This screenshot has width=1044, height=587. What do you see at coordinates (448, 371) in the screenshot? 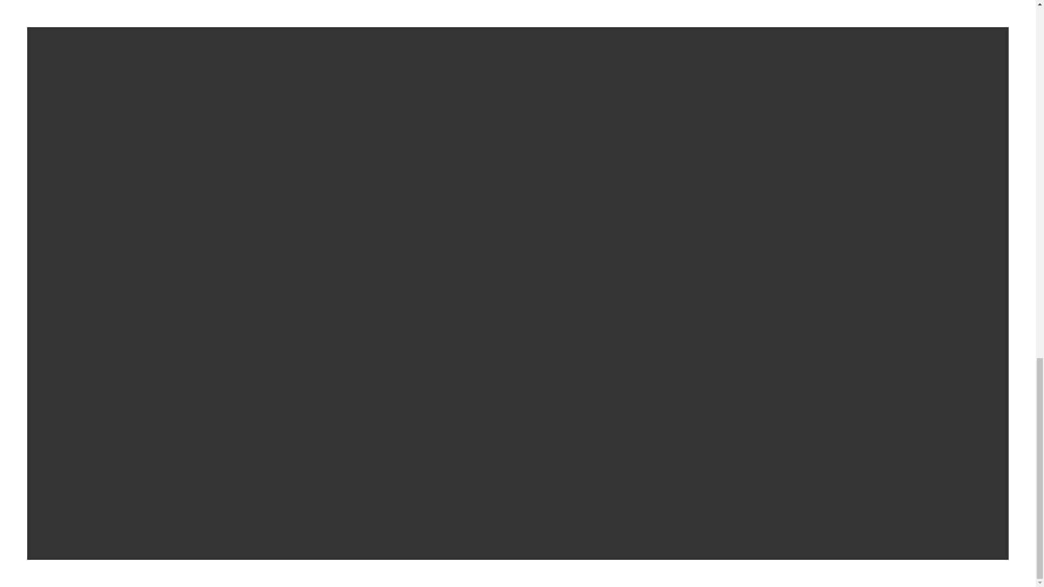
I see `GOOGLE PLUS` at bounding box center [448, 371].